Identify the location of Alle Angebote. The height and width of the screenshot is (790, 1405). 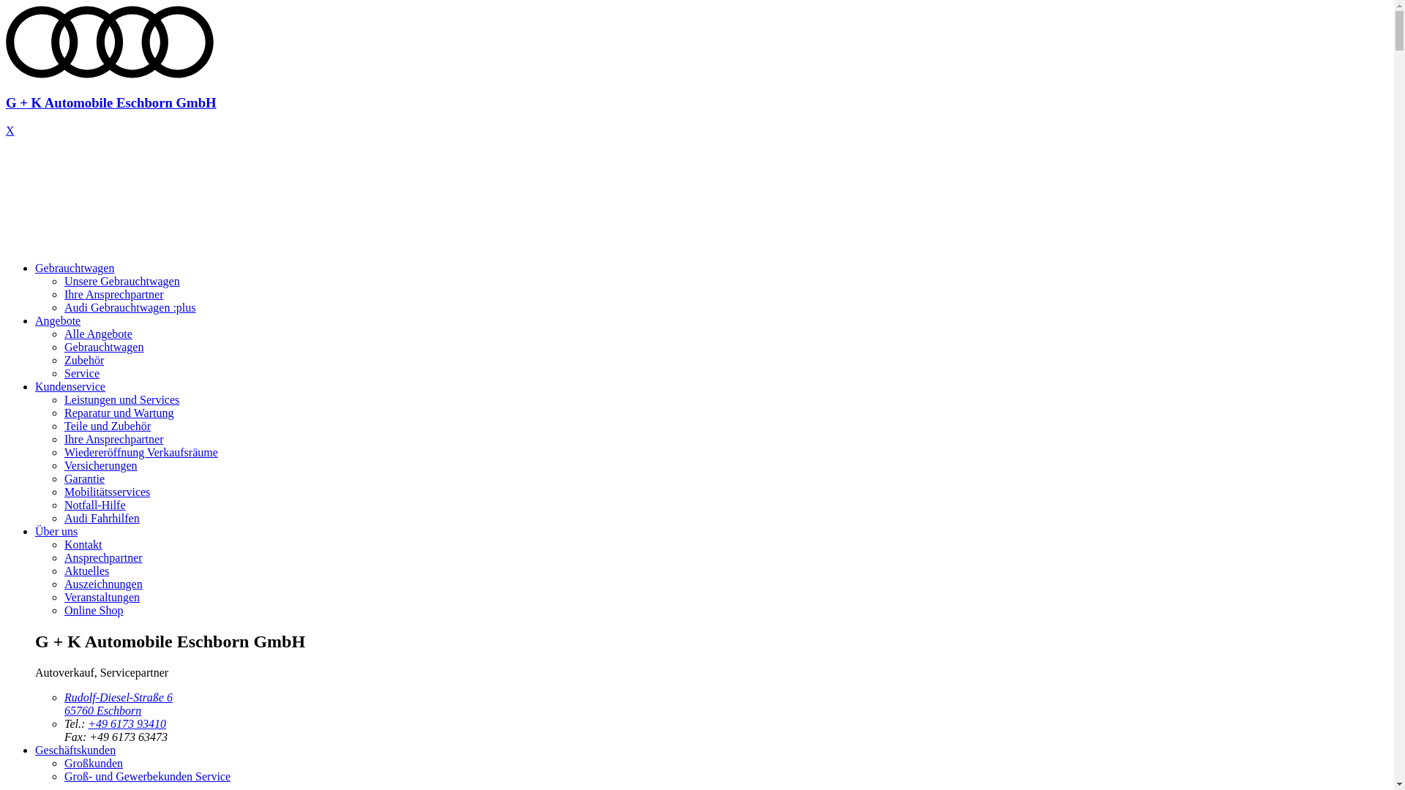
(98, 334).